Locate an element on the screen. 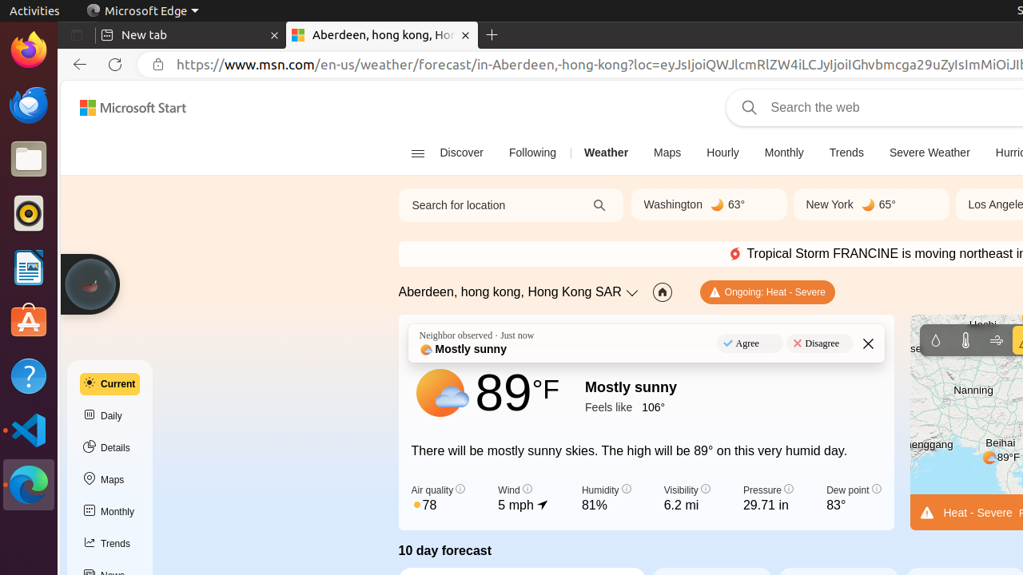 The image size is (1023, 575). Severe Weather is located at coordinates (929, 153).